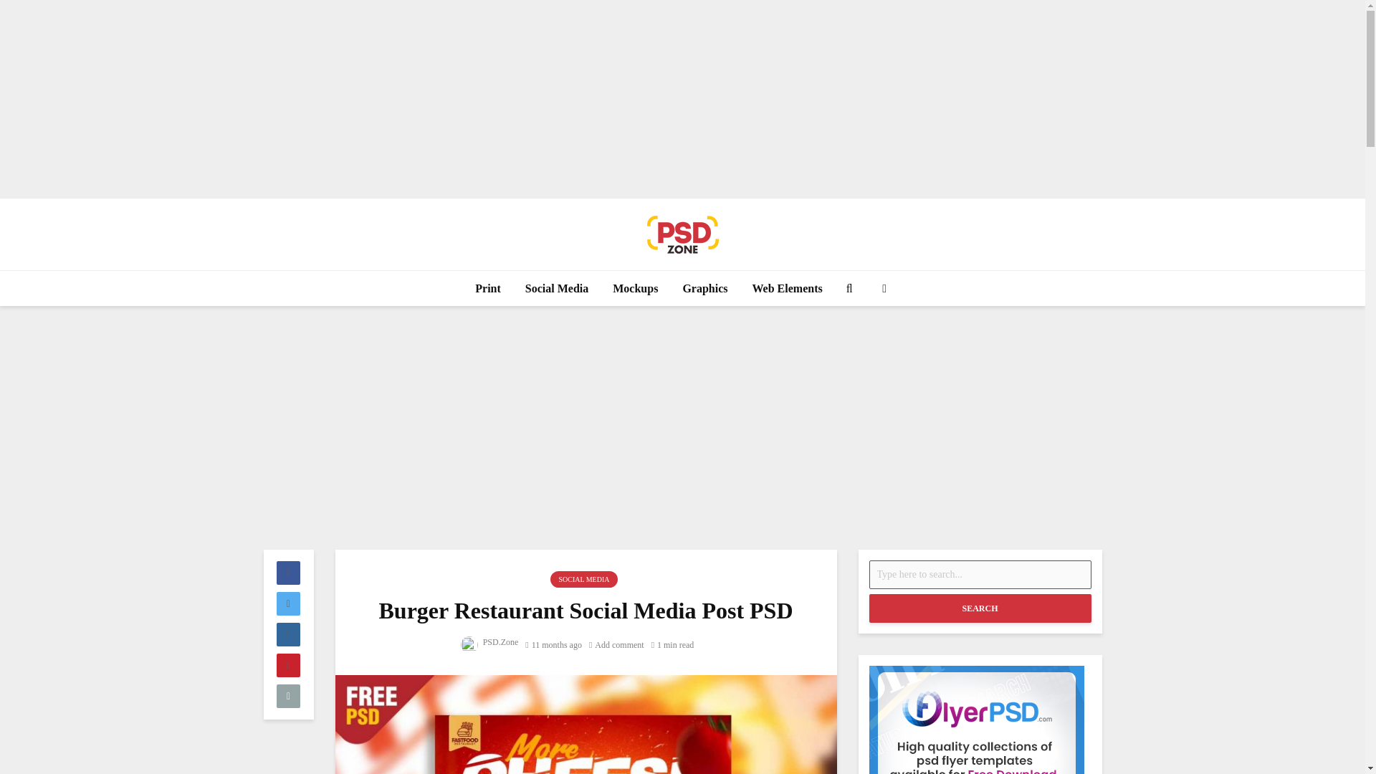 The width and height of the screenshot is (1376, 774). Describe the element at coordinates (635, 288) in the screenshot. I see `Mockups` at that location.